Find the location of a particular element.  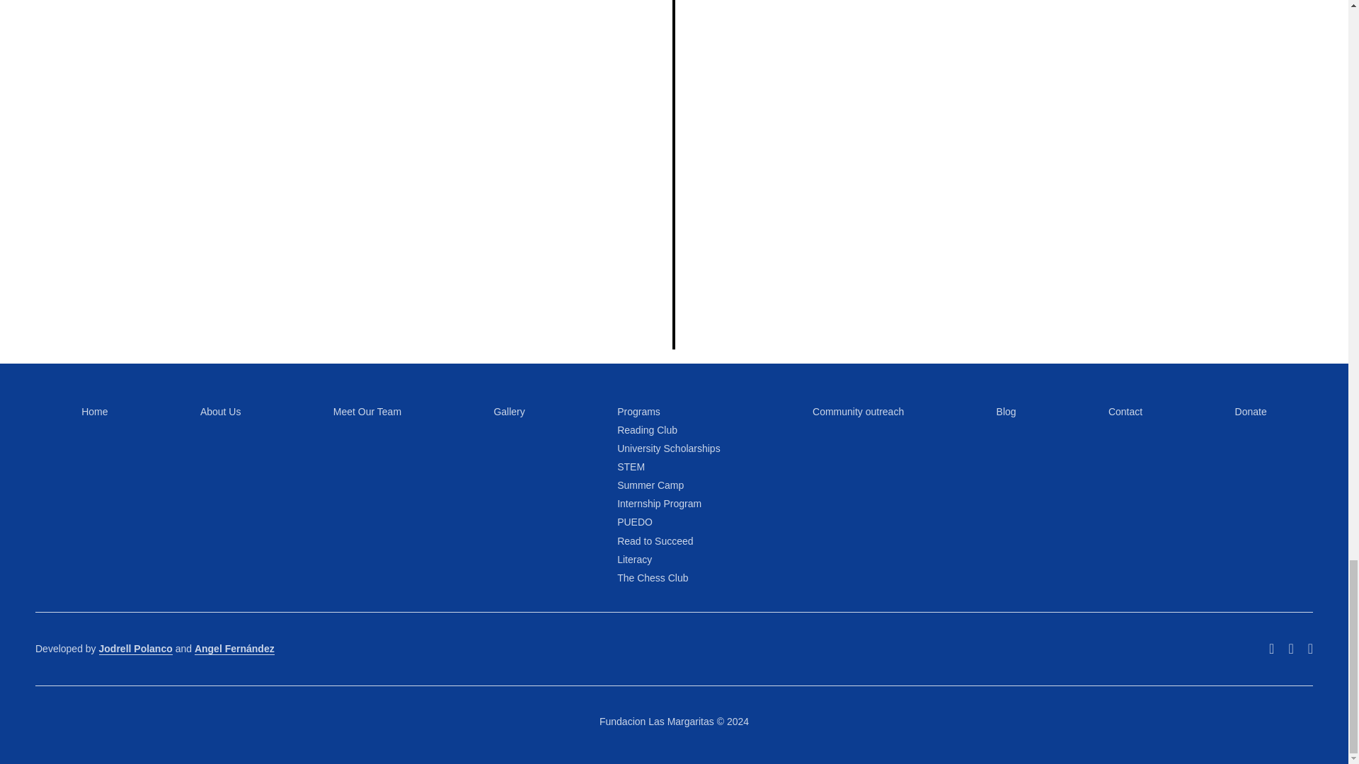

About Us is located at coordinates (221, 411).